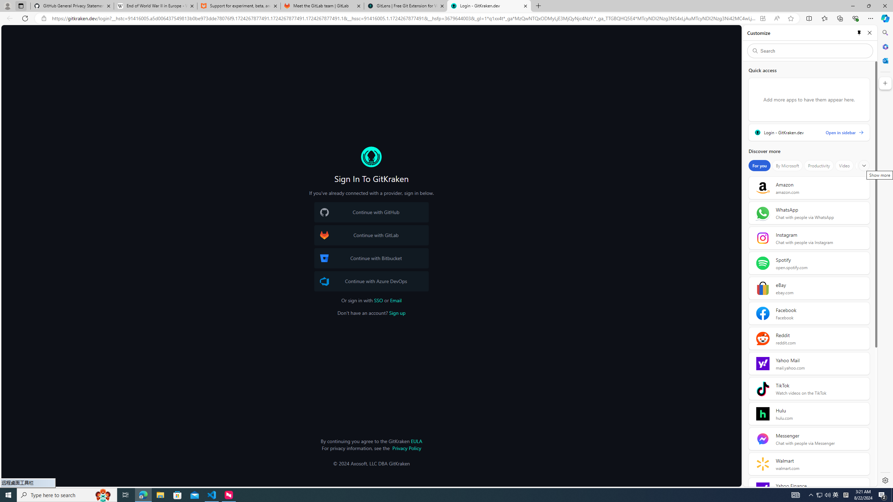 Image resolution: width=893 pixels, height=502 pixels. What do you see at coordinates (759, 166) in the screenshot?
I see `For you` at bounding box center [759, 166].